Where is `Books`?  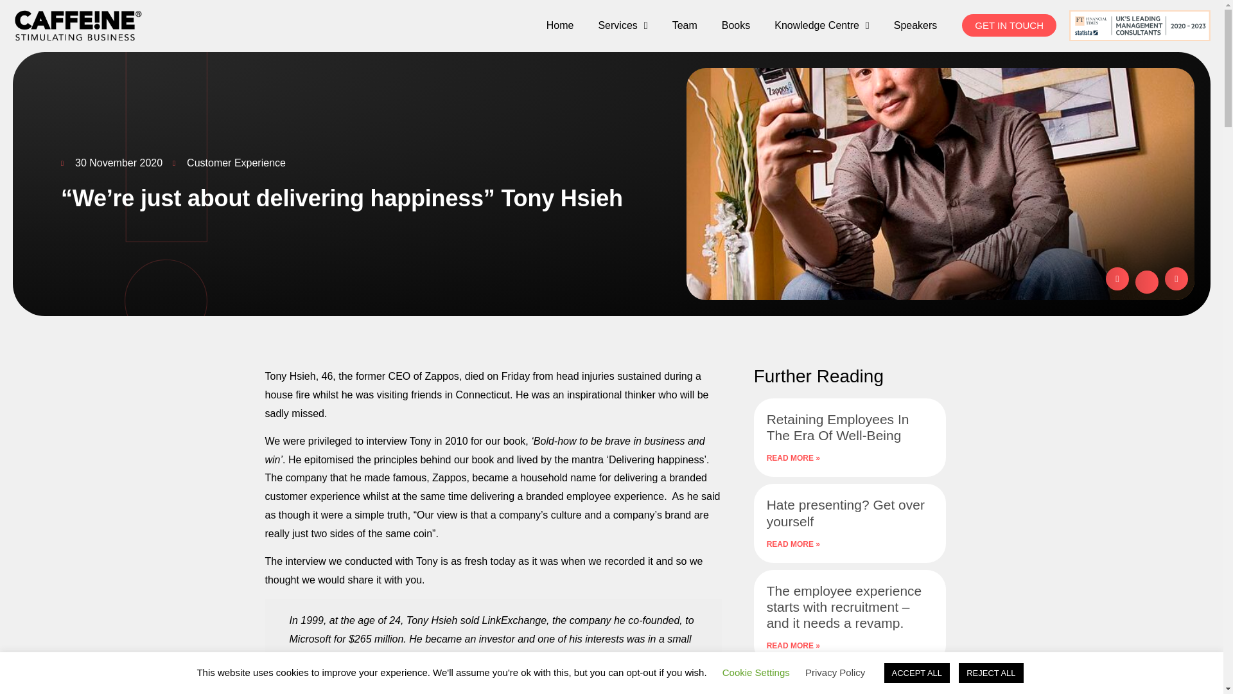 Books is located at coordinates (736, 26).